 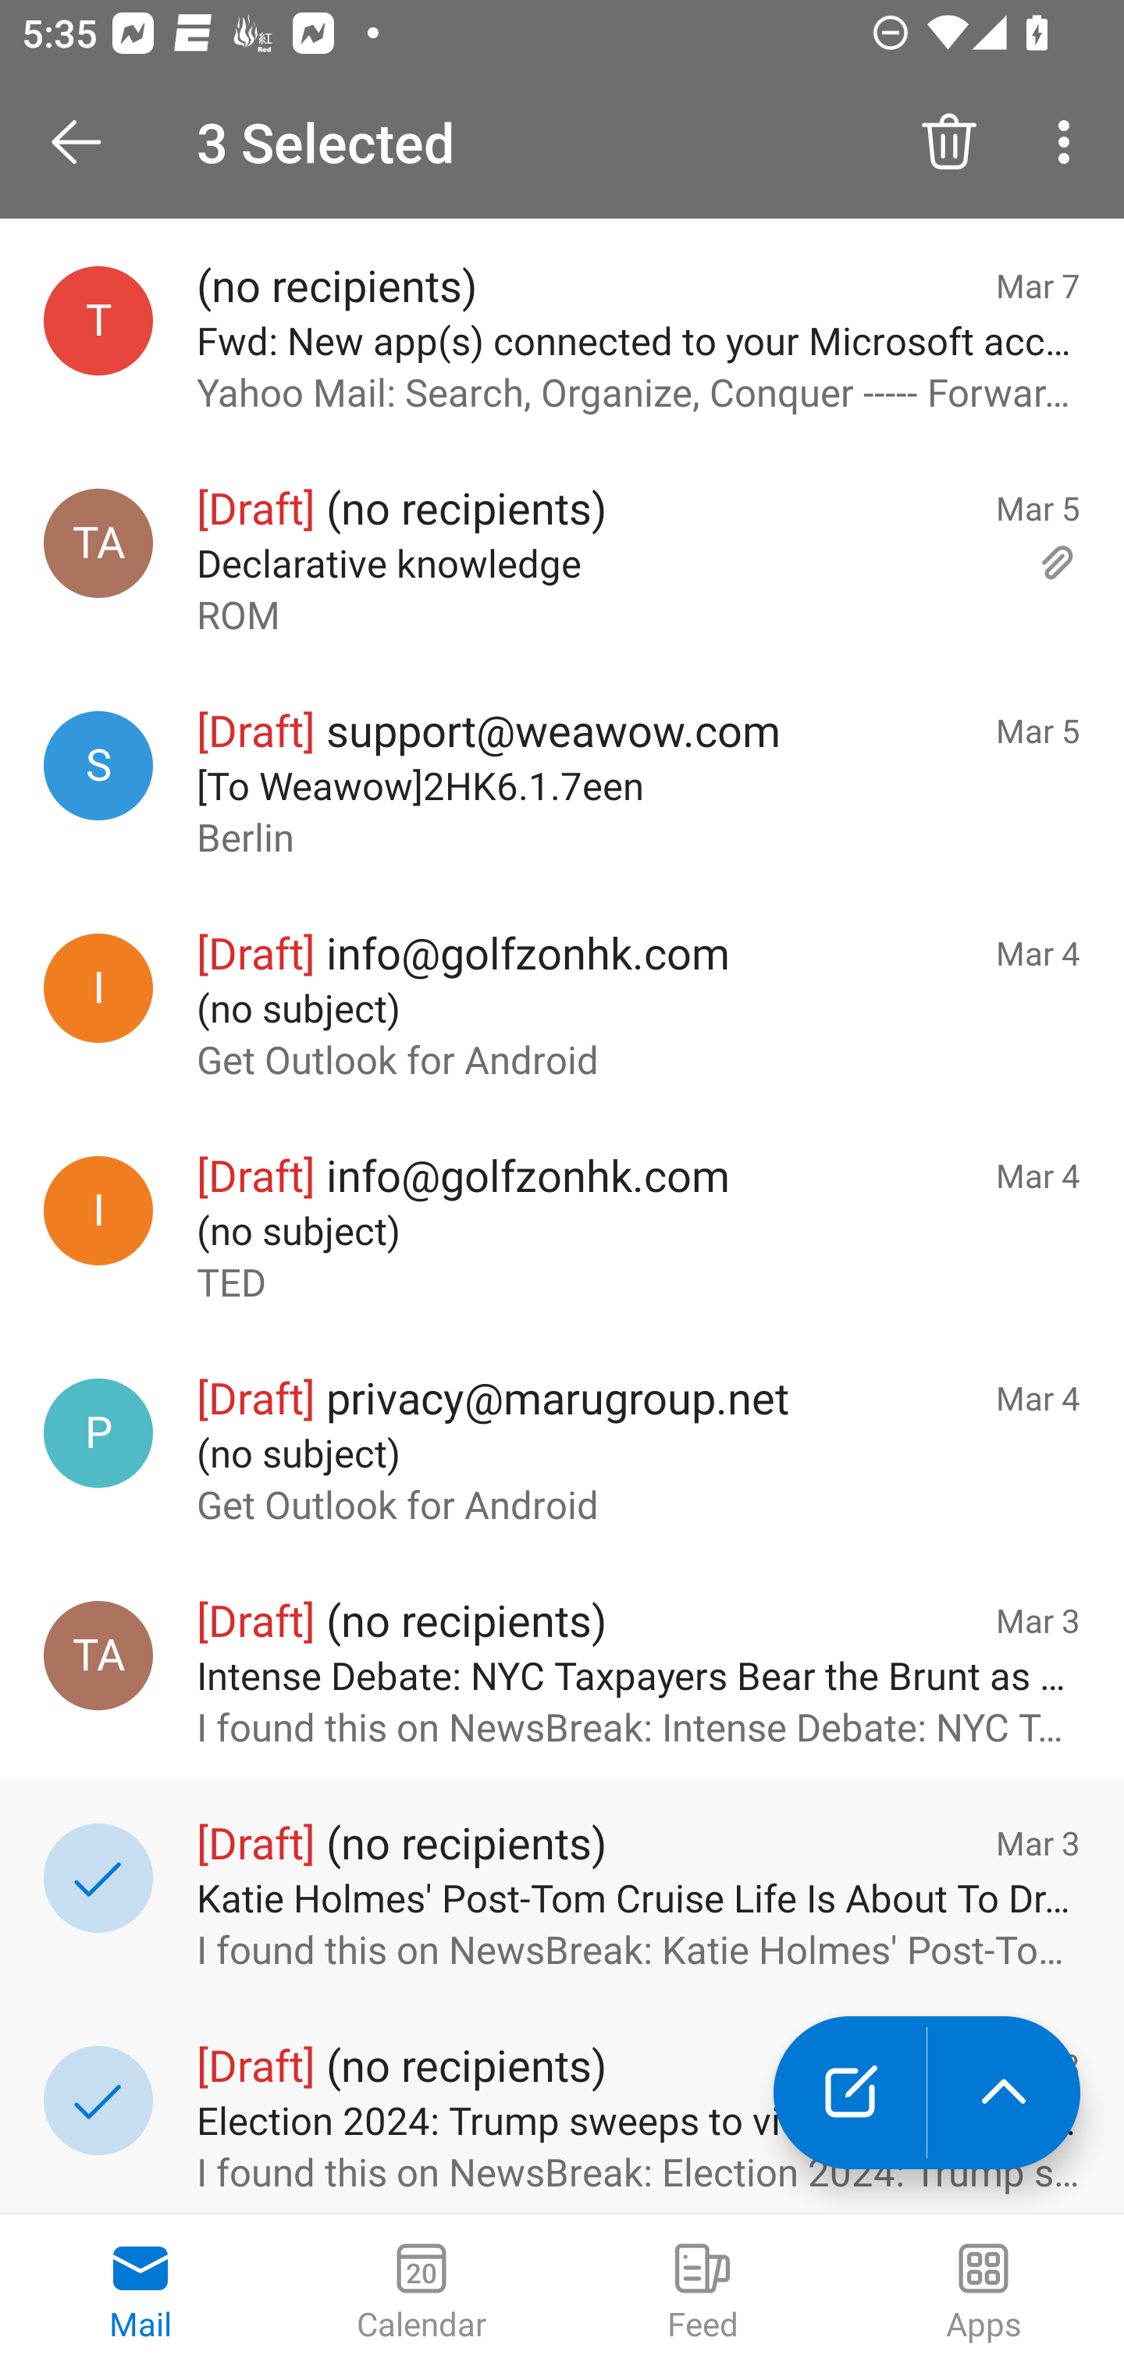 I want to click on Feed, so click(x=702, y=2293).